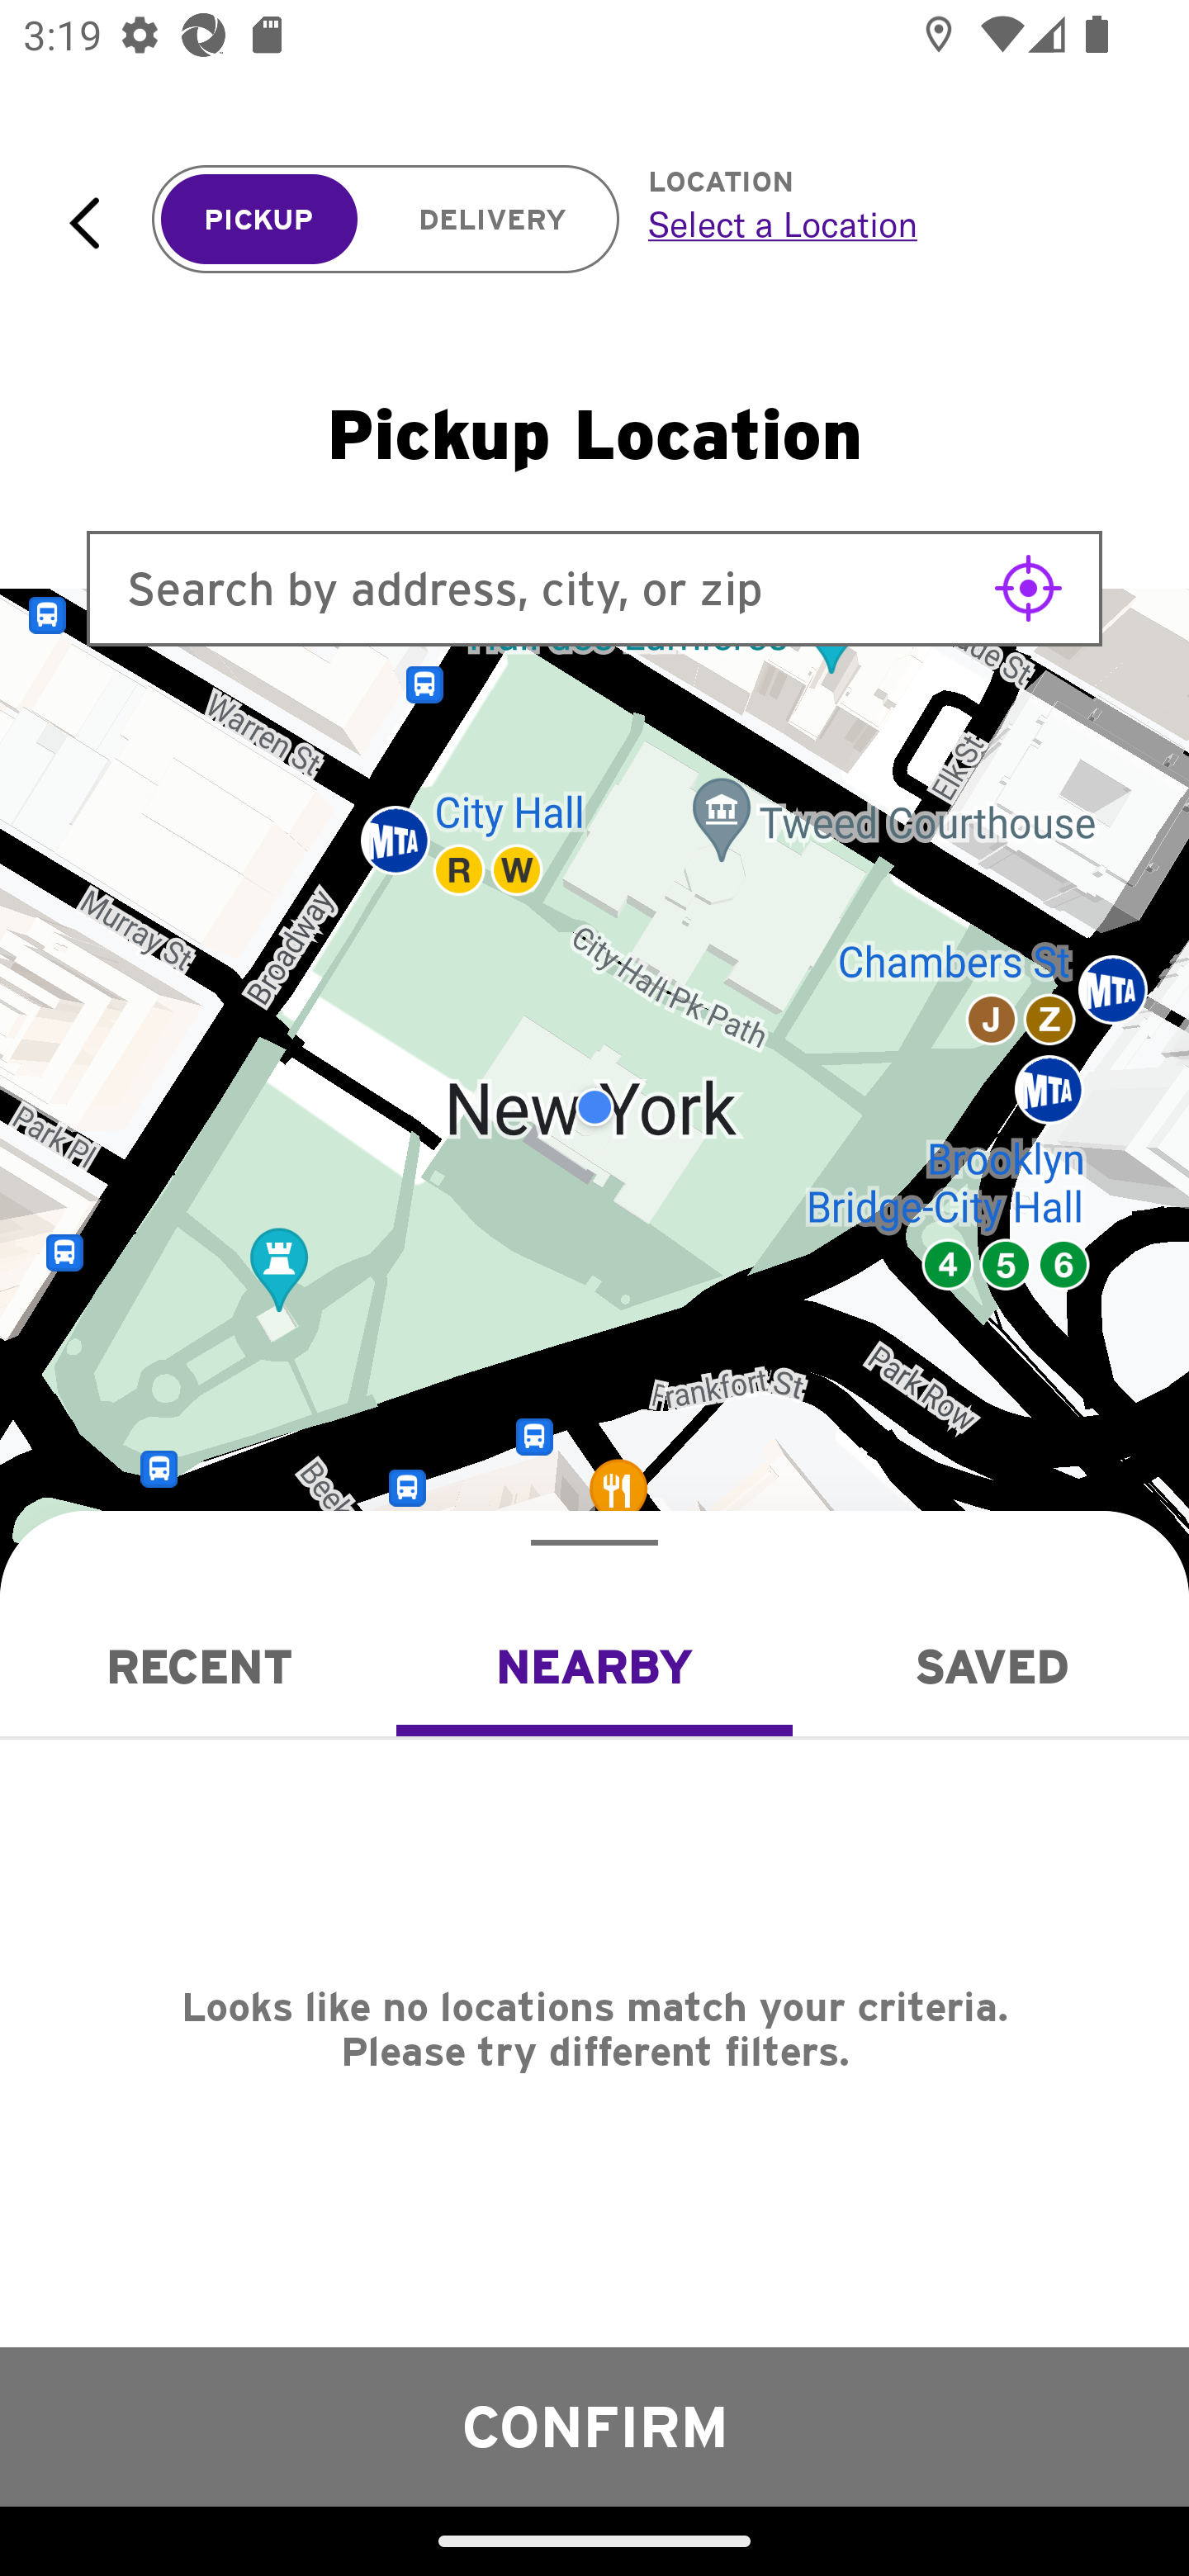  What do you see at coordinates (492, 220) in the screenshot?
I see `DELIVERY` at bounding box center [492, 220].